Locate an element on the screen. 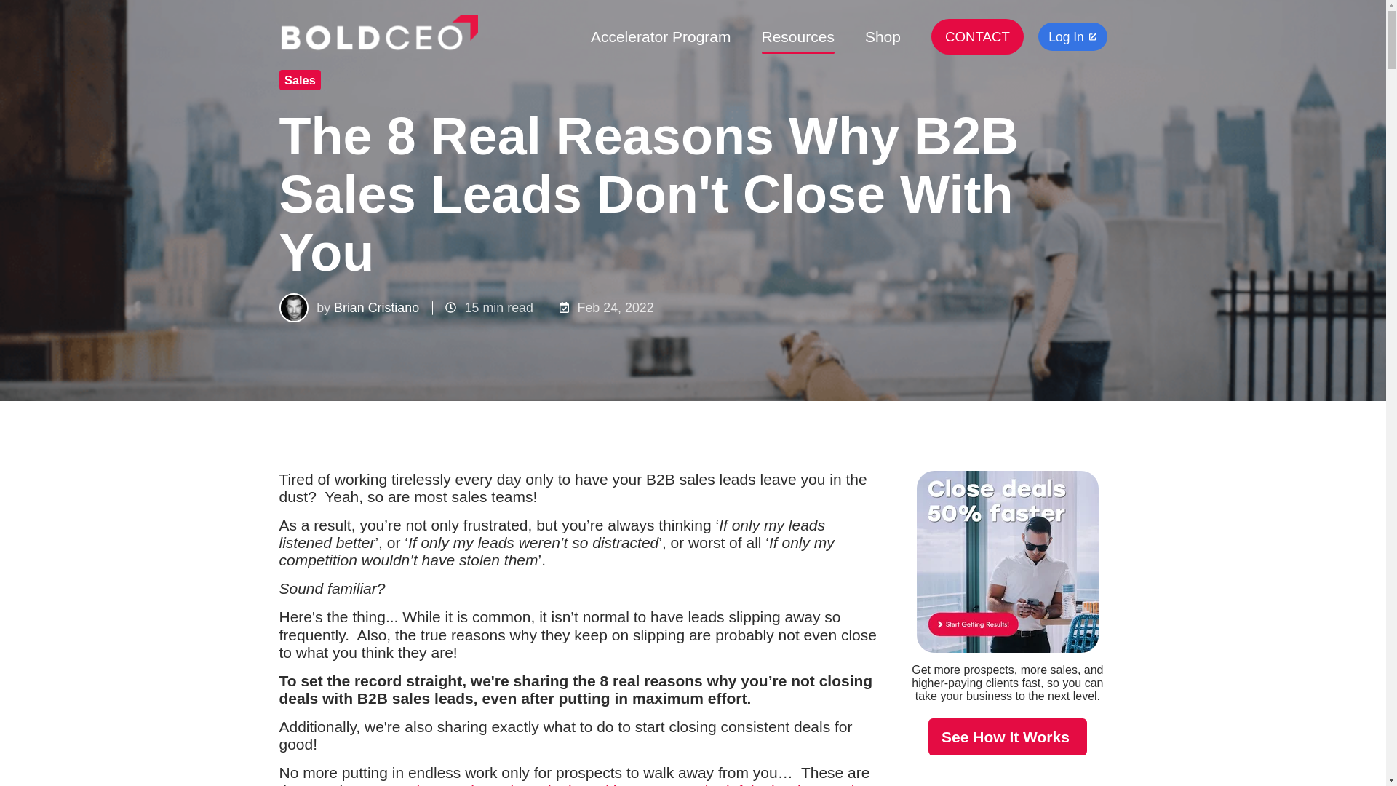  Log In is located at coordinates (1072, 36).